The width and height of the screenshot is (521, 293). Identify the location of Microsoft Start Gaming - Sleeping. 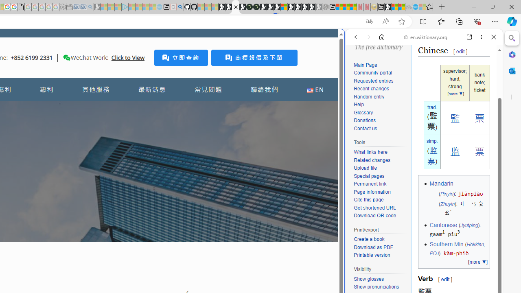
(97, 7).